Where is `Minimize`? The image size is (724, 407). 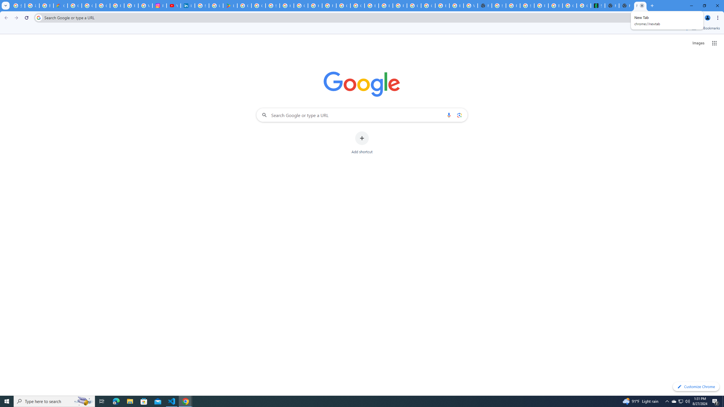 Minimize is located at coordinates (691, 6).